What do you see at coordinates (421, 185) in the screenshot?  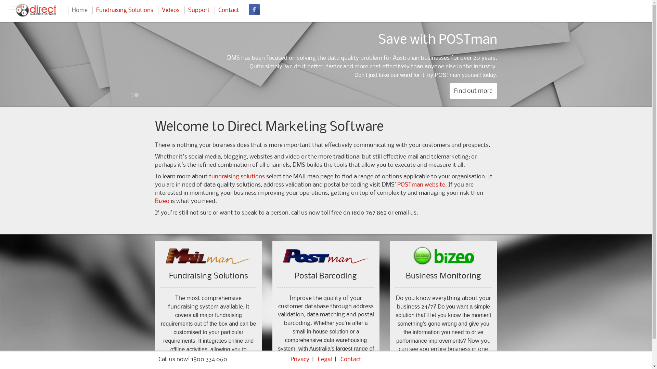 I see `POSTman website` at bounding box center [421, 185].